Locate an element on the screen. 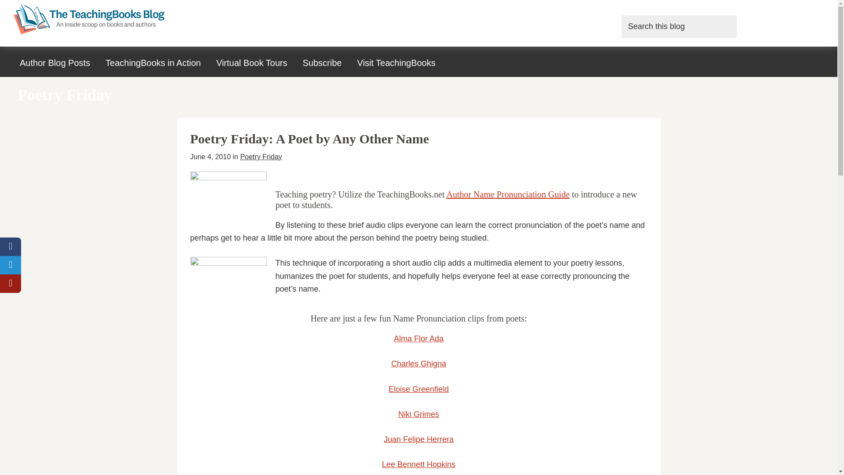  Poetry Friday is located at coordinates (261, 157).